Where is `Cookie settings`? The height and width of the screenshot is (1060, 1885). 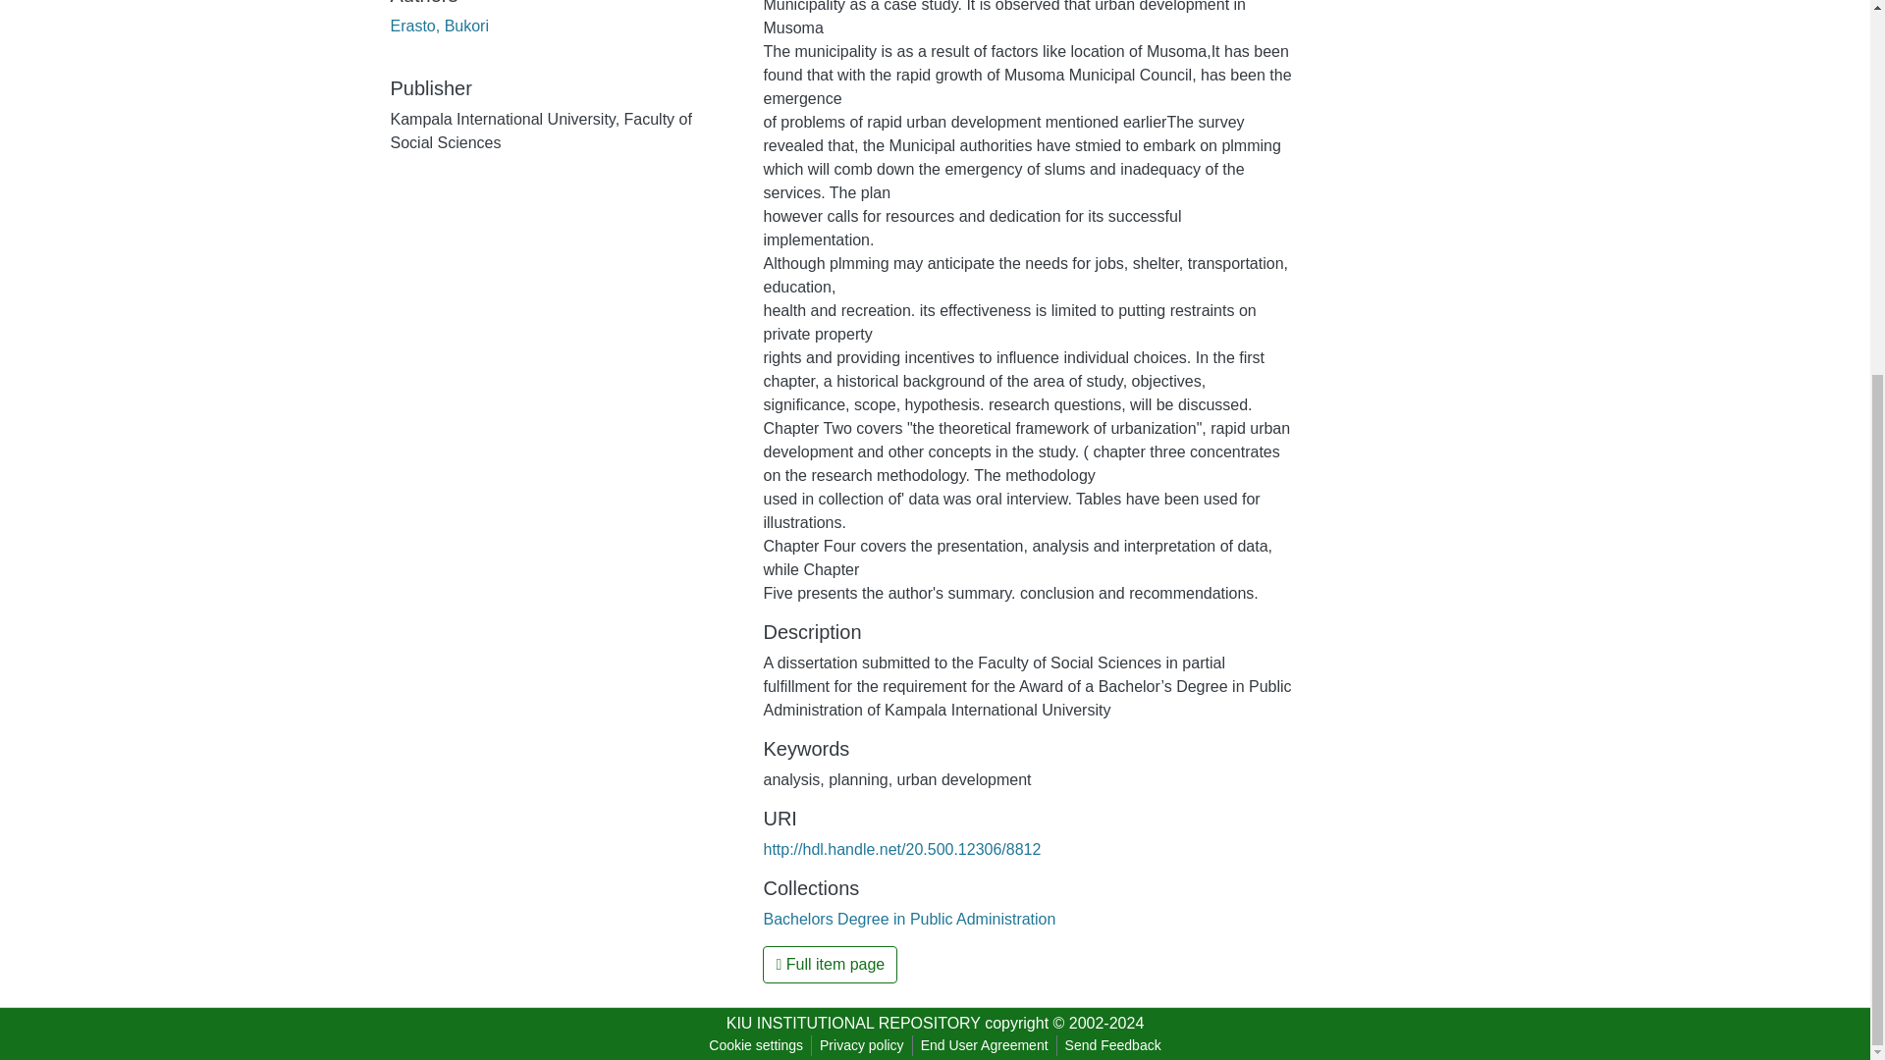
Cookie settings is located at coordinates (756, 1045).